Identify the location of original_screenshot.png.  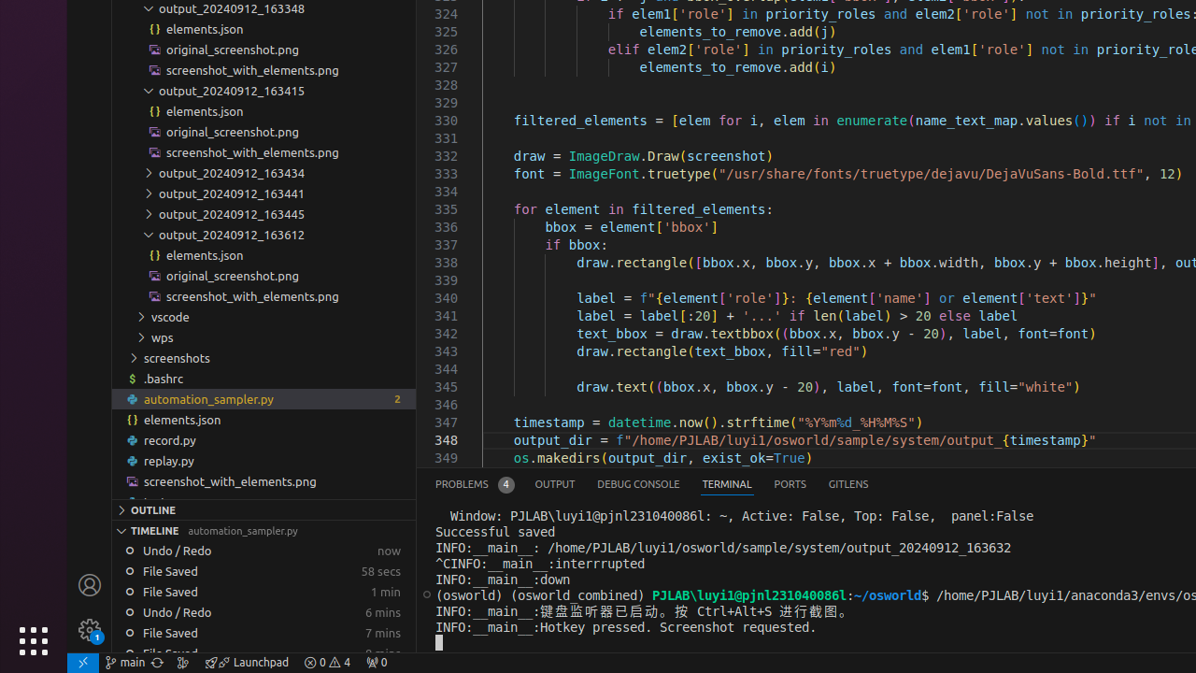
(263, 276).